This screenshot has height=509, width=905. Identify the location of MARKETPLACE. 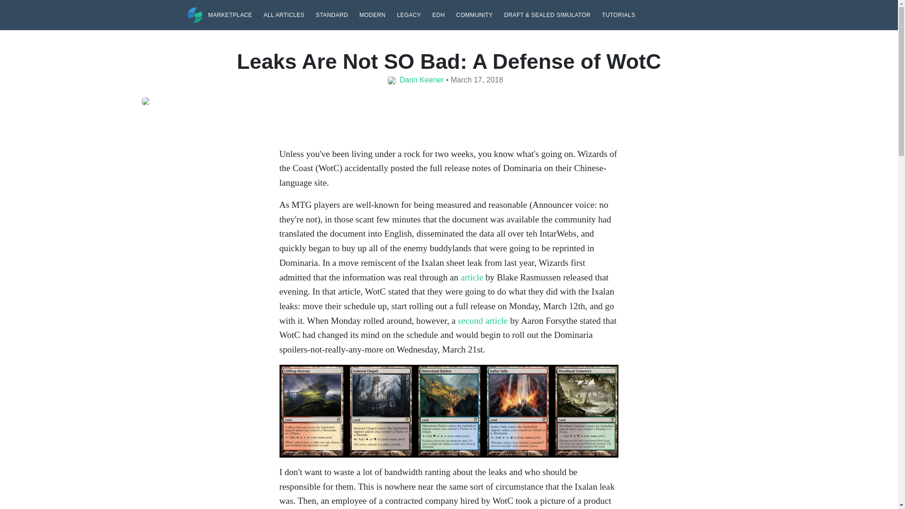
(230, 14).